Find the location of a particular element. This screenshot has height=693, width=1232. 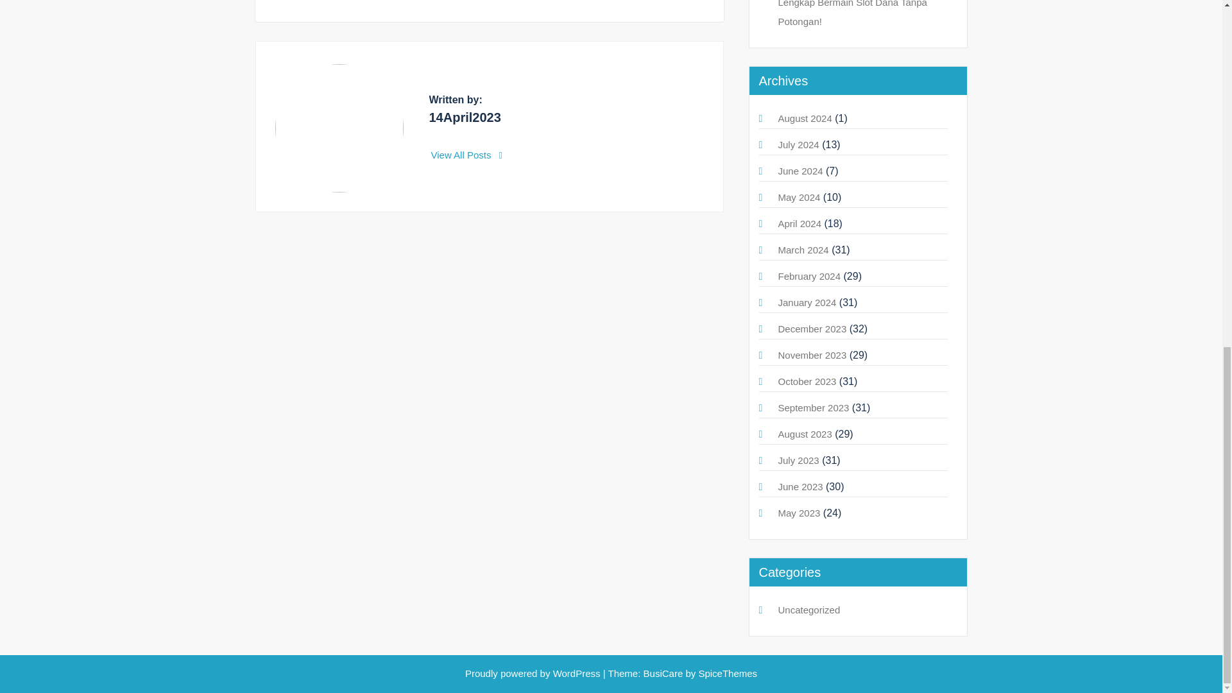

July 2023 is located at coordinates (798, 459).